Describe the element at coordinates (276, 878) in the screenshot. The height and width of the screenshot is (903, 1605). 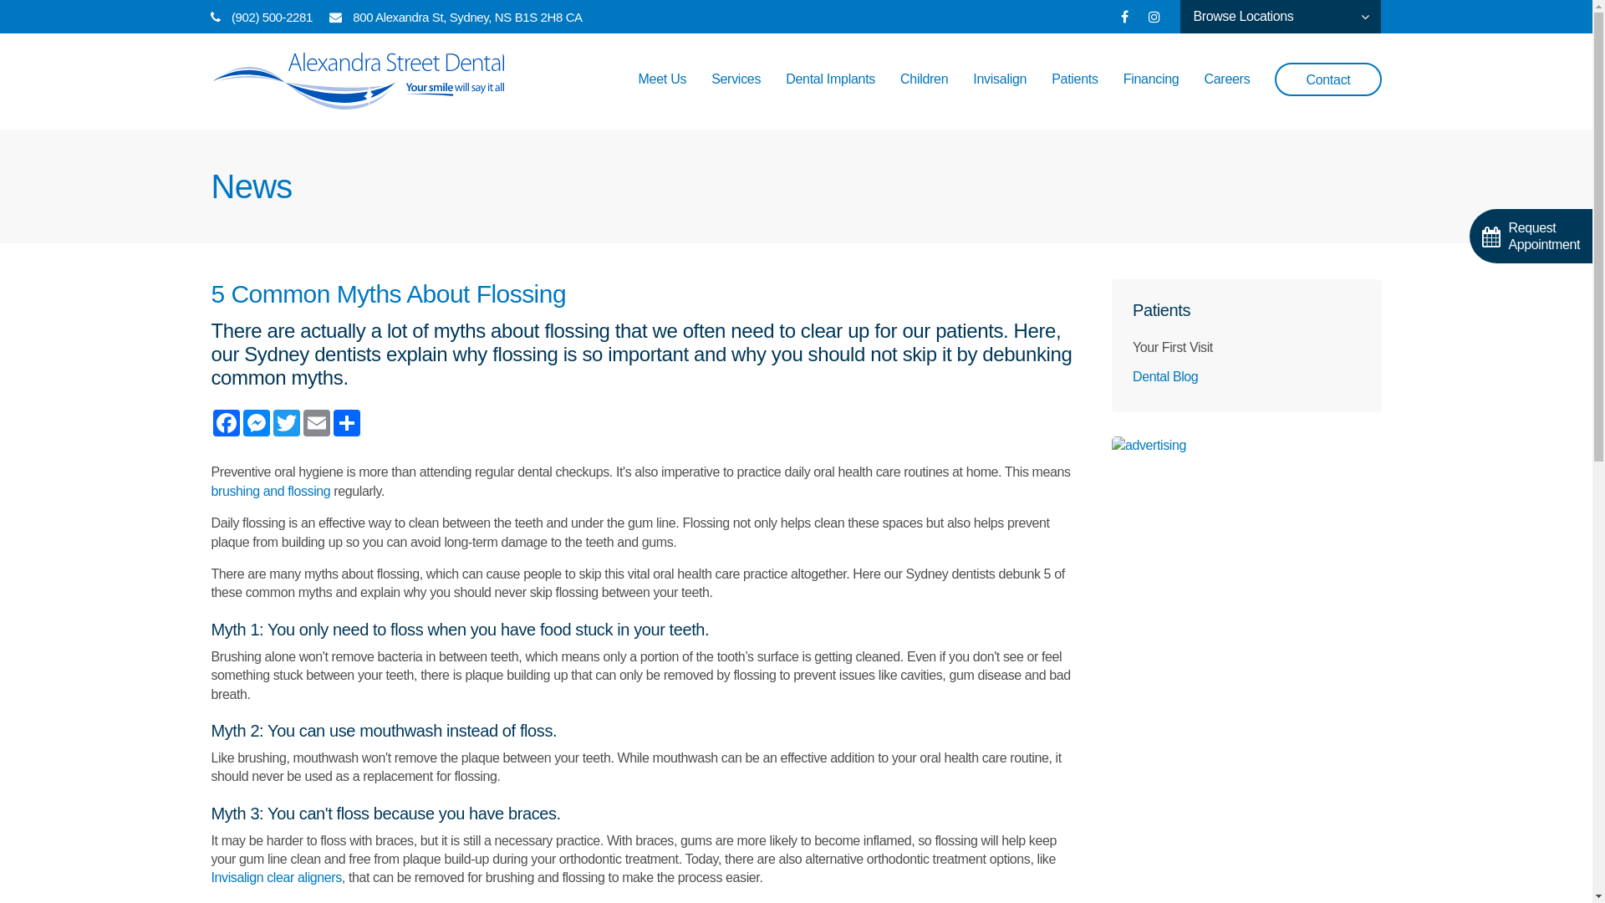
I see `Invisalign clear aligners` at that location.